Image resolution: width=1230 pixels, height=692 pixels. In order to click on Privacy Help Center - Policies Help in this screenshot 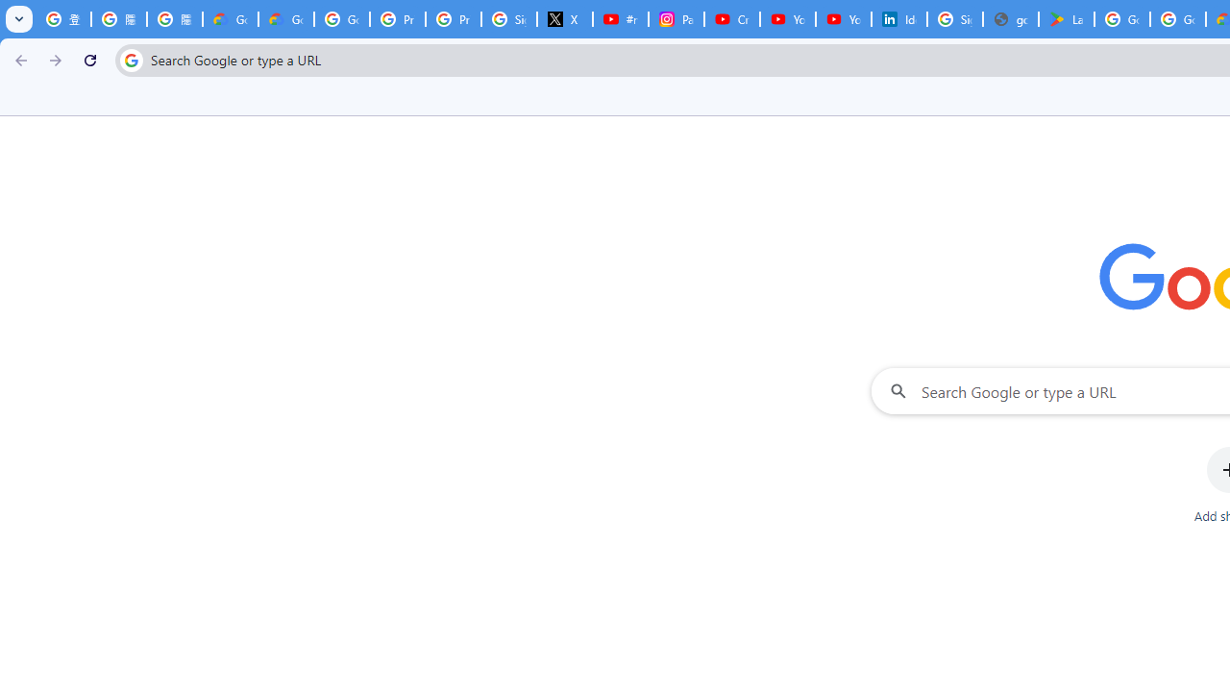, I will do `click(453, 19)`.